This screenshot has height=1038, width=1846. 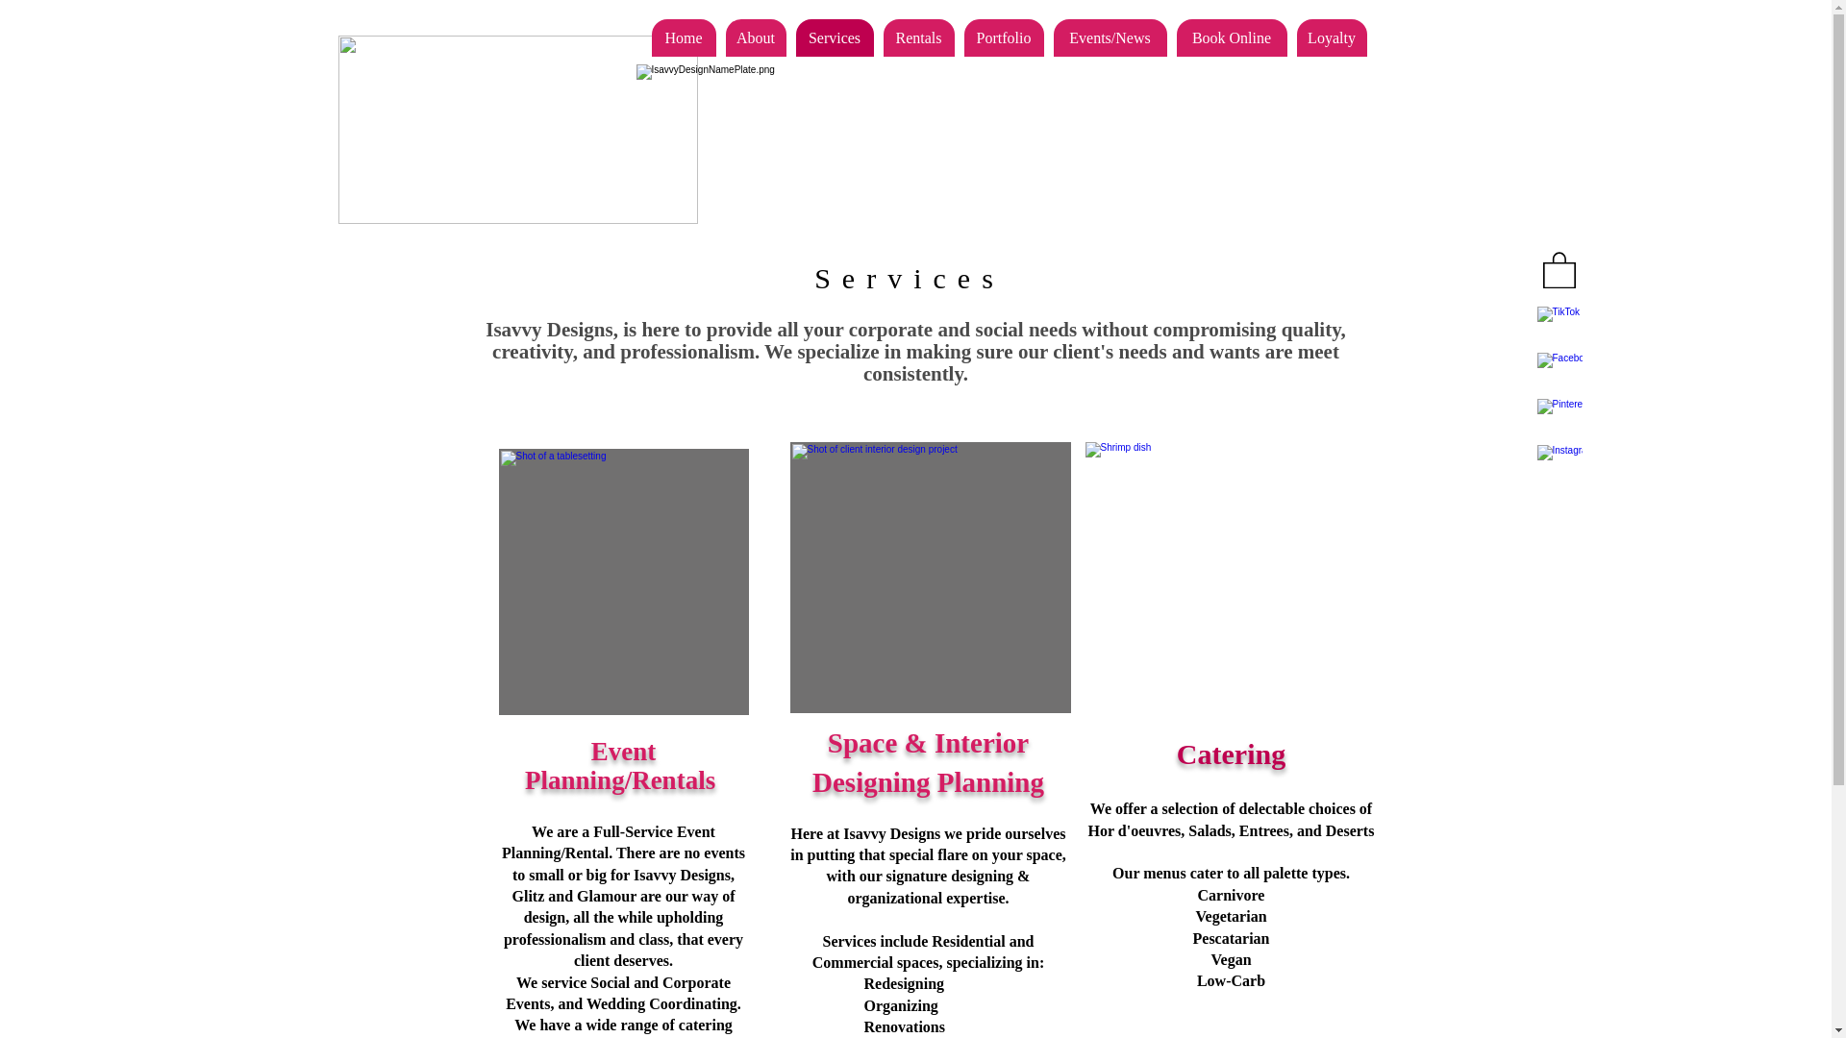 What do you see at coordinates (835, 38) in the screenshot?
I see `Services` at bounding box center [835, 38].